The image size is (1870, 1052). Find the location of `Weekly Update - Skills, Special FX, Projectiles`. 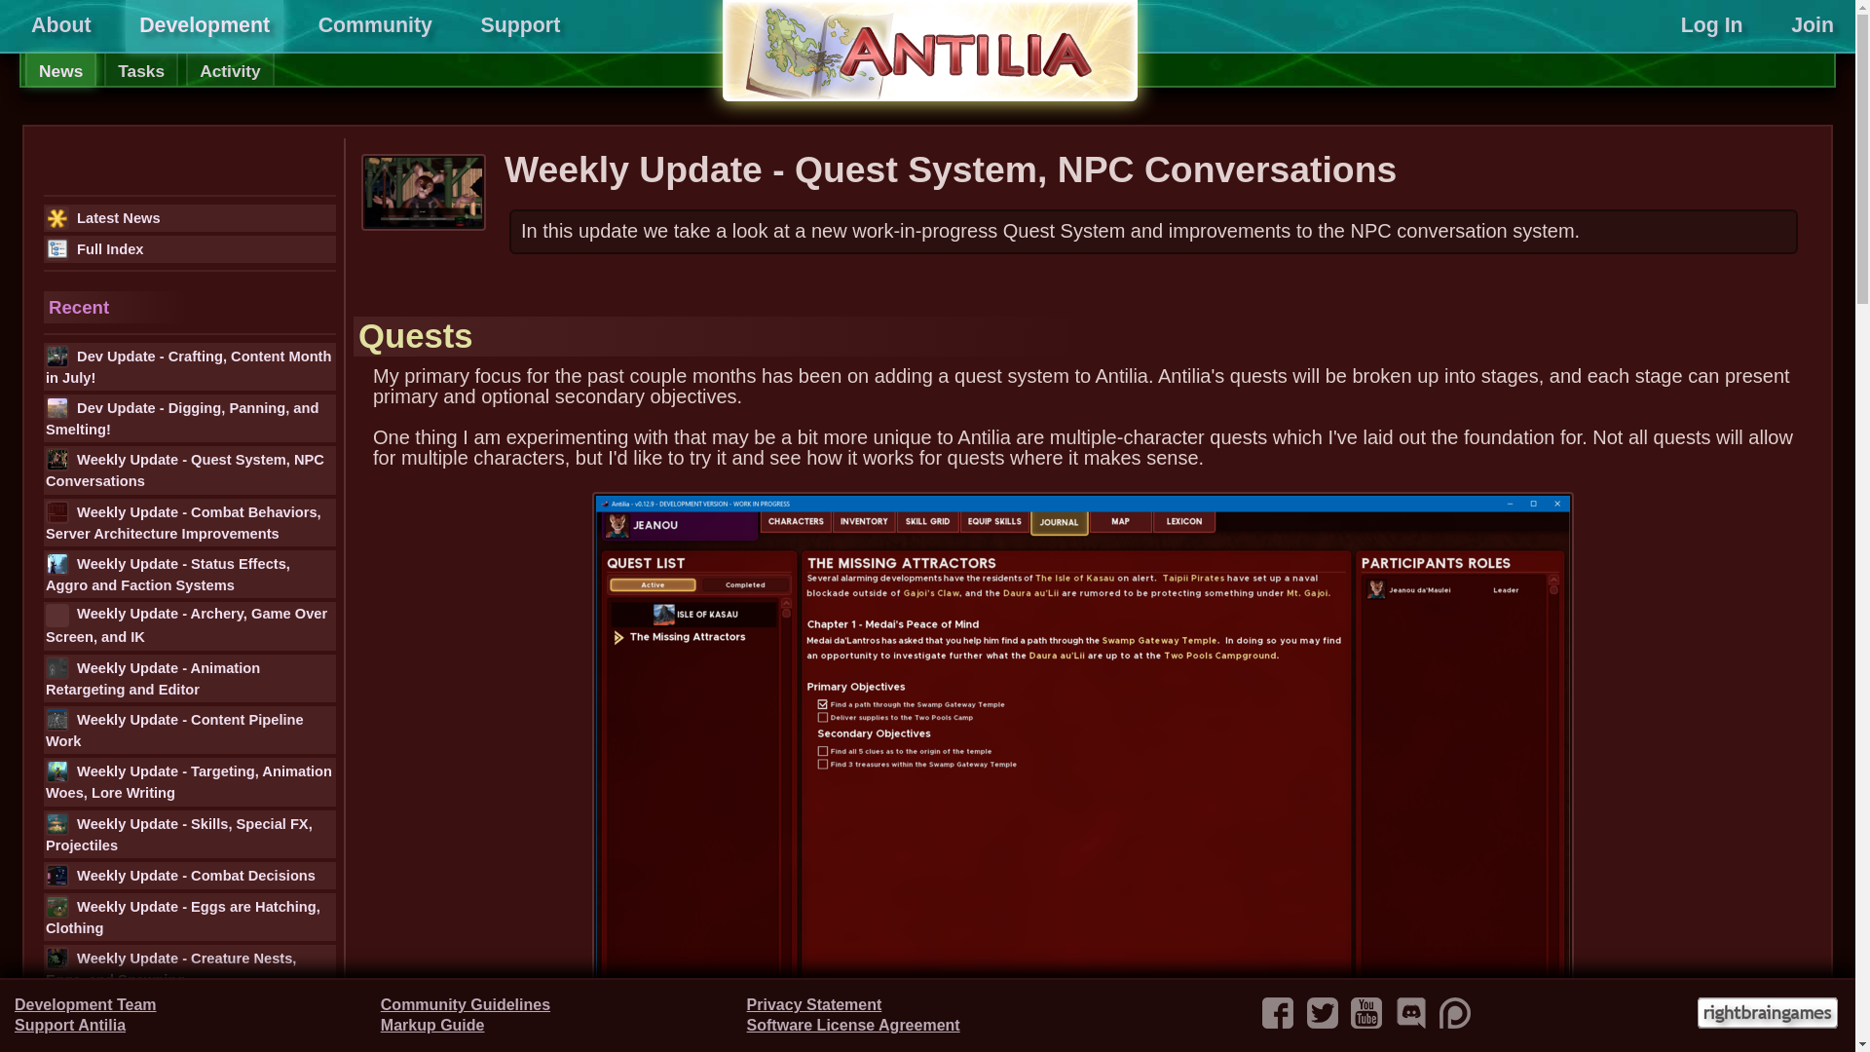

Weekly Update - Skills, Special FX, Projectiles is located at coordinates (189, 834).